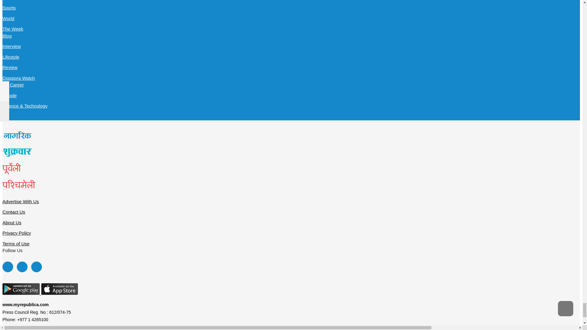 This screenshot has height=330, width=587. Describe the element at coordinates (36, 267) in the screenshot. I see `Youtube` at that location.